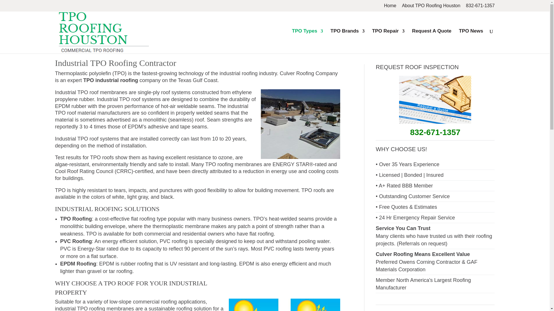  Describe the element at coordinates (347, 41) in the screenshot. I see `TPO Brands` at that location.